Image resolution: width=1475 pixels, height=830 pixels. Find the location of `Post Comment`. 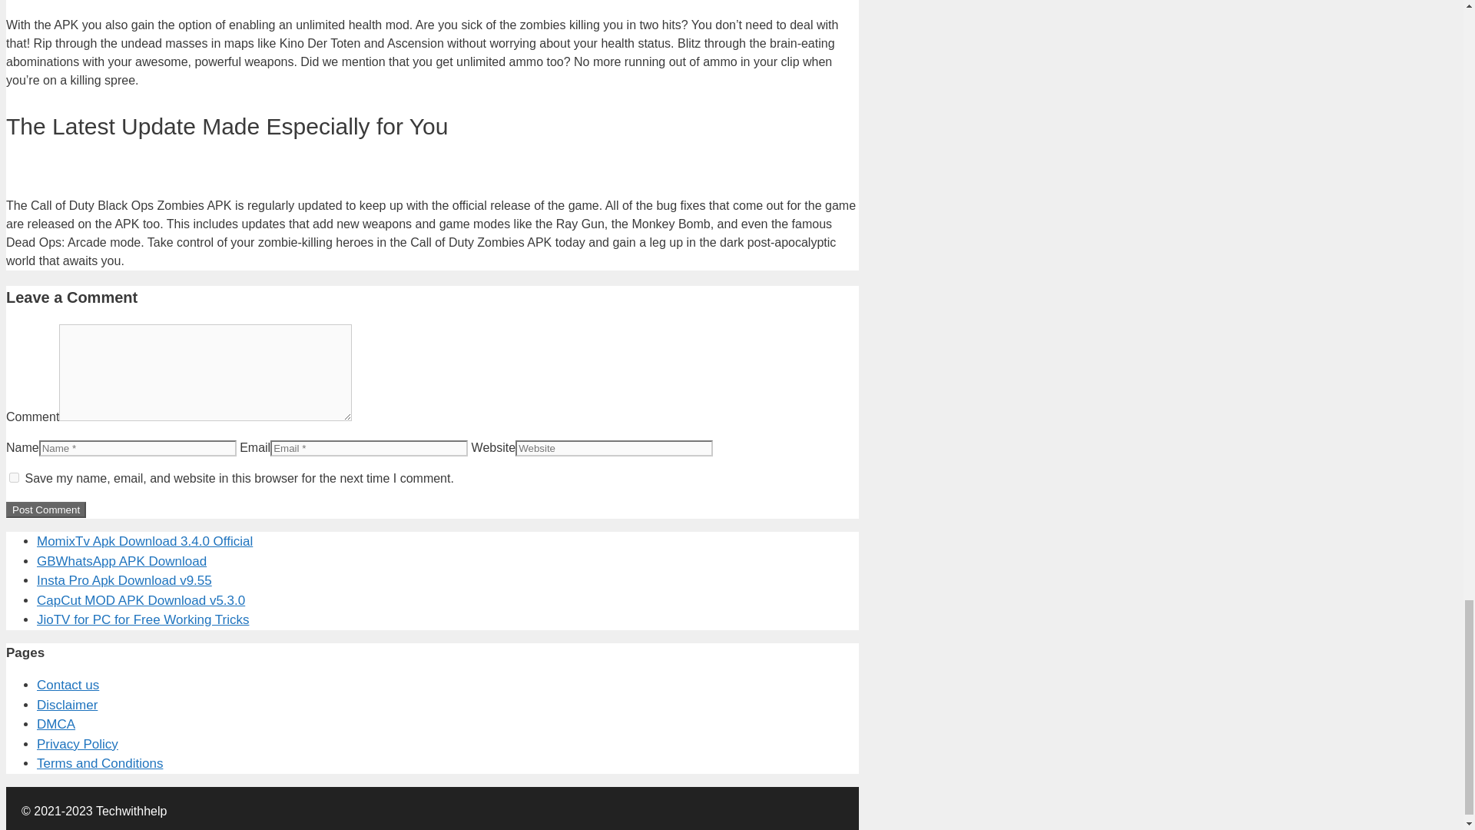

Post Comment is located at coordinates (45, 510).